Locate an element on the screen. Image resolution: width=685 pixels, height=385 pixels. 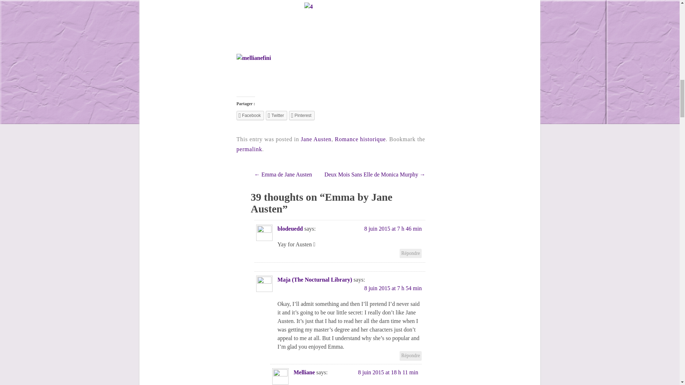
permalink is located at coordinates (249, 149).